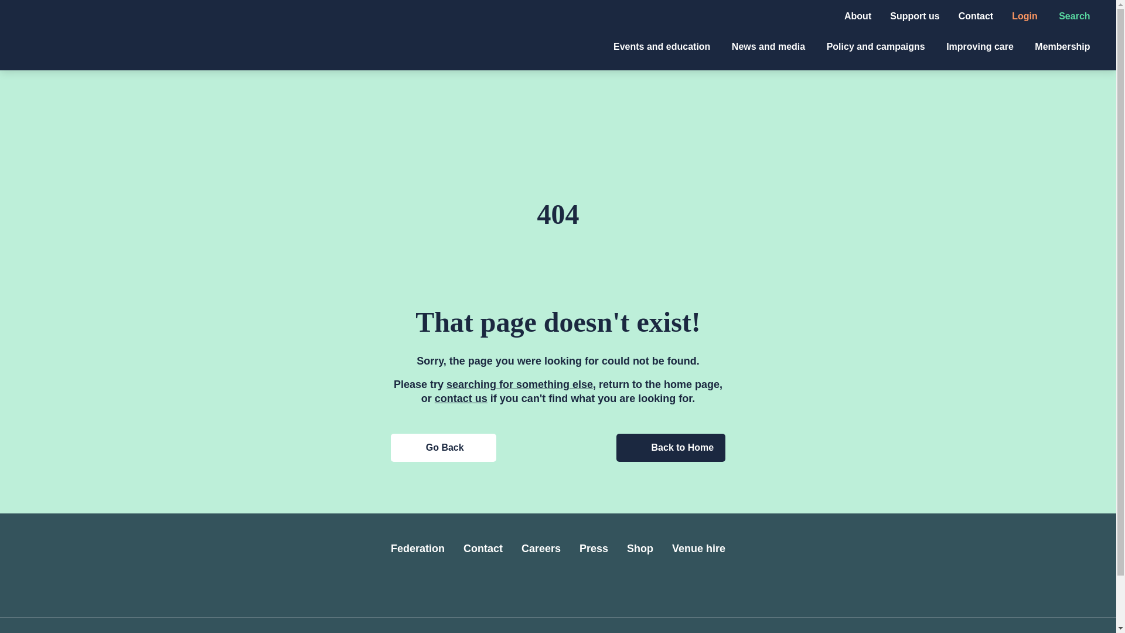 This screenshot has width=1125, height=633. Describe the element at coordinates (1025, 16) in the screenshot. I see `Login` at that location.